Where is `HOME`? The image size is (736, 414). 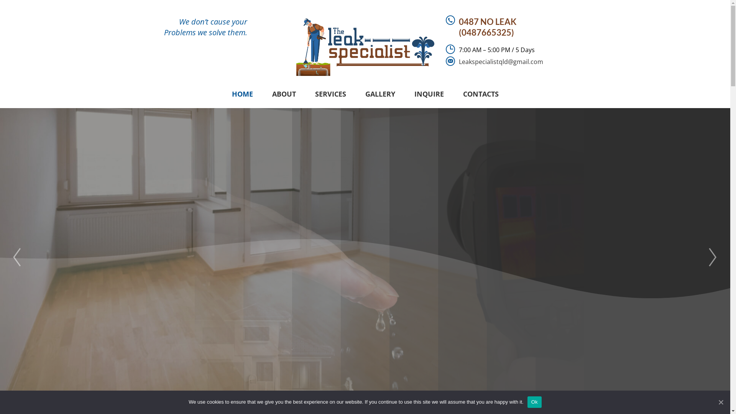
HOME is located at coordinates (242, 94).